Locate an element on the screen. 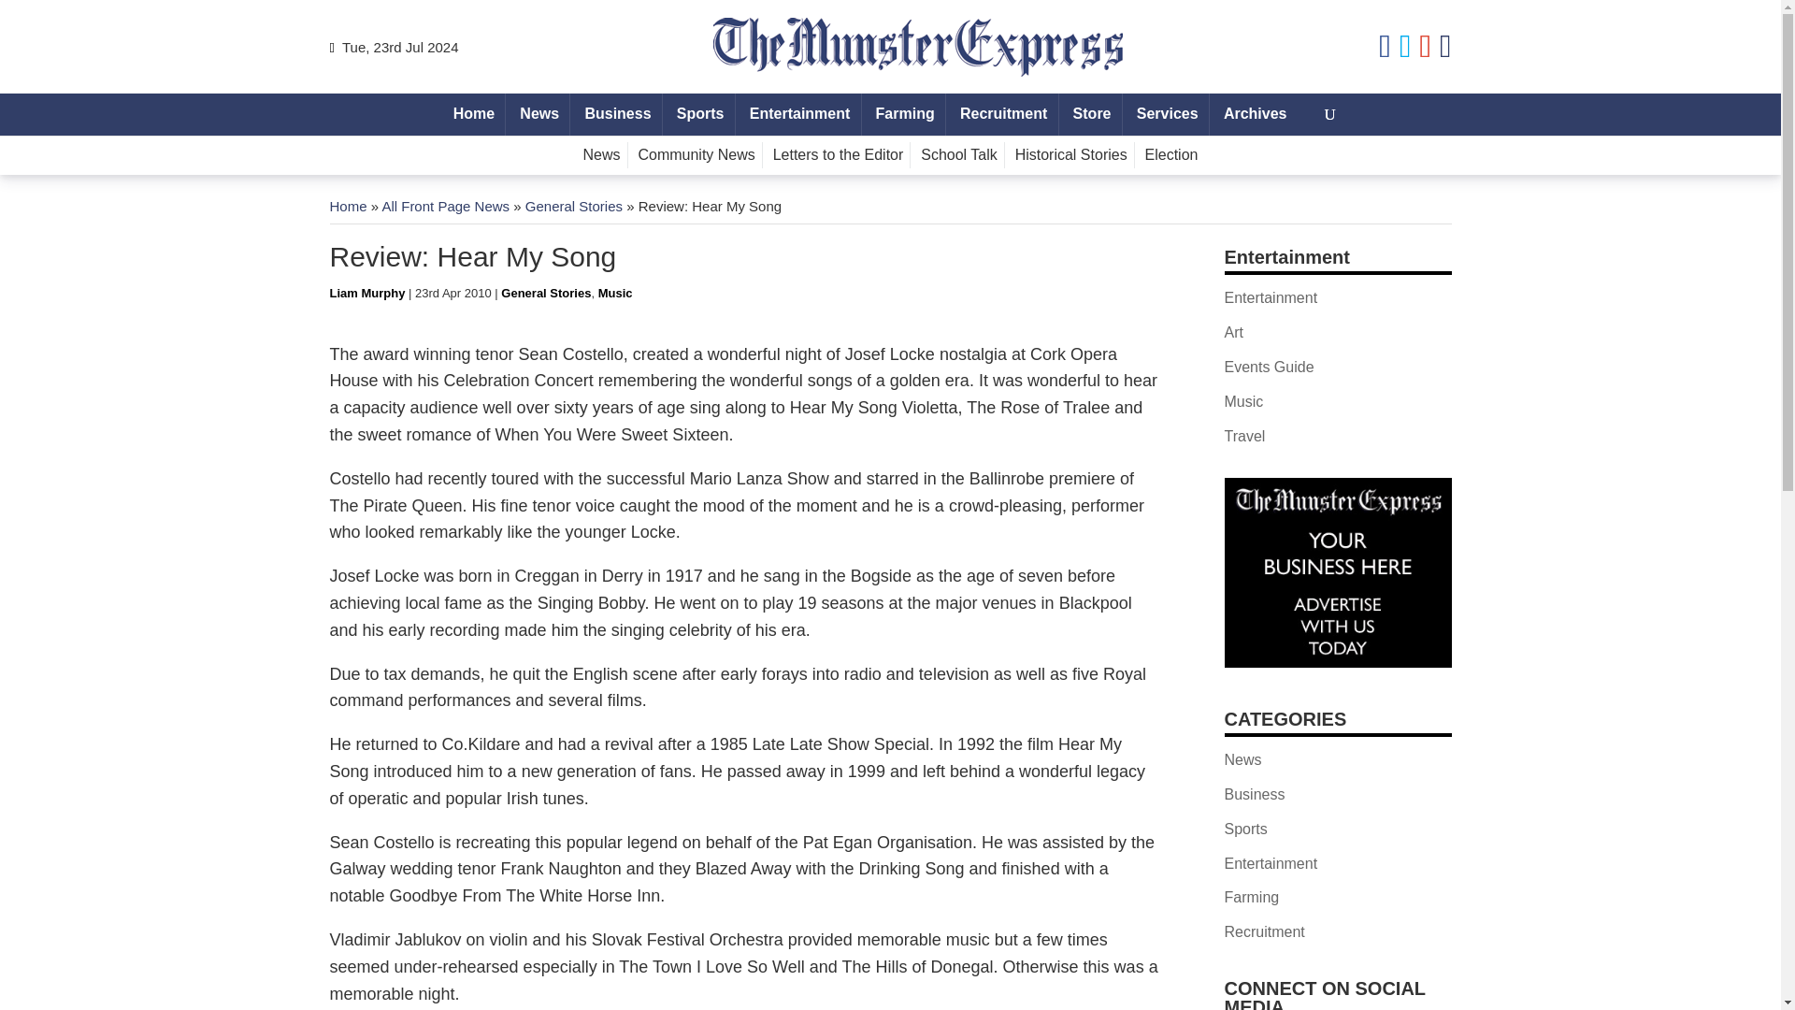 This screenshot has height=1010, width=1795. Sports is located at coordinates (699, 114).